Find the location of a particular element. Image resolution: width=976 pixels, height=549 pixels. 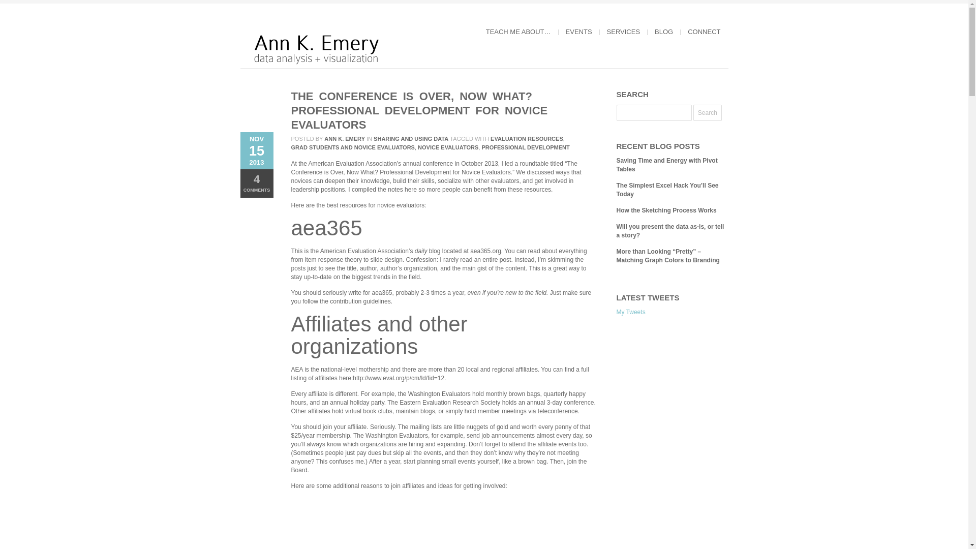

BLOG is located at coordinates (663, 32).